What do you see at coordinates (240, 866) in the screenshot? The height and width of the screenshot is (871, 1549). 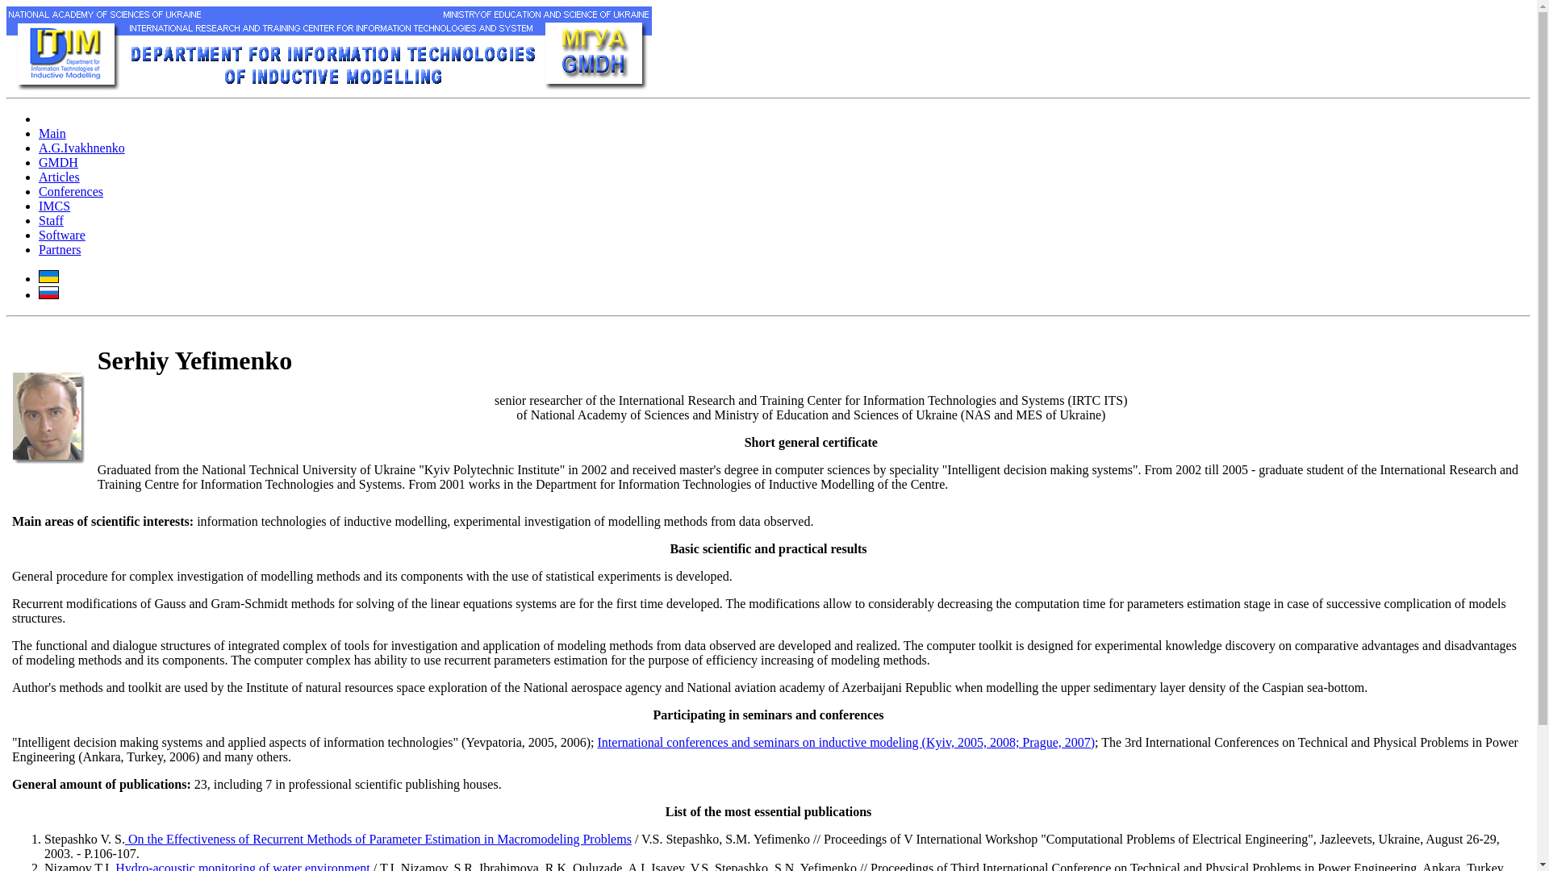 I see `Hydro-acoustic monitoring of water environment` at bounding box center [240, 866].